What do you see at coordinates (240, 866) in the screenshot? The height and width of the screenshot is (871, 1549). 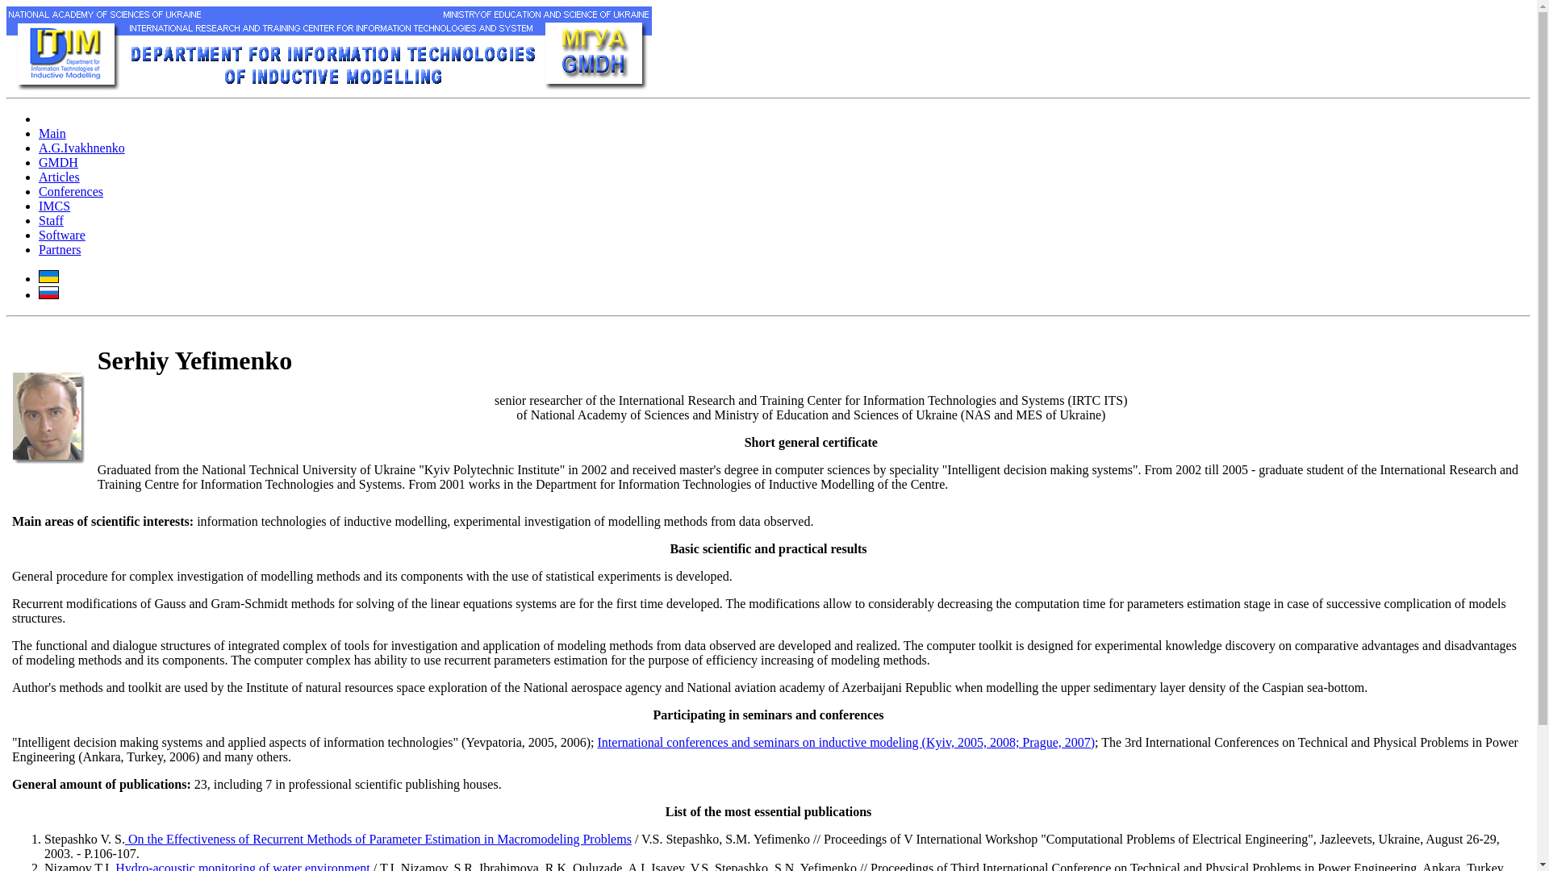 I see `Hydro-acoustic monitoring of water environment` at bounding box center [240, 866].